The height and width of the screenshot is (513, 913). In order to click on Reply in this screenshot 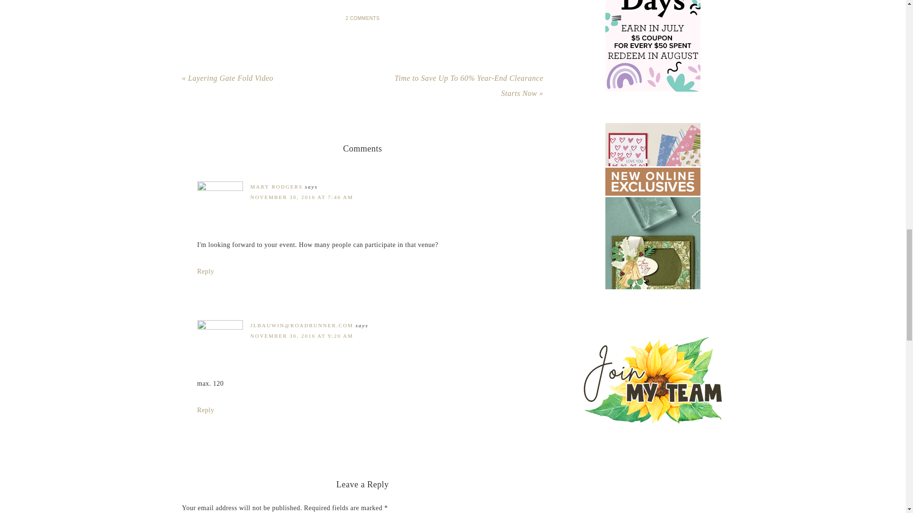, I will do `click(205, 410)`.